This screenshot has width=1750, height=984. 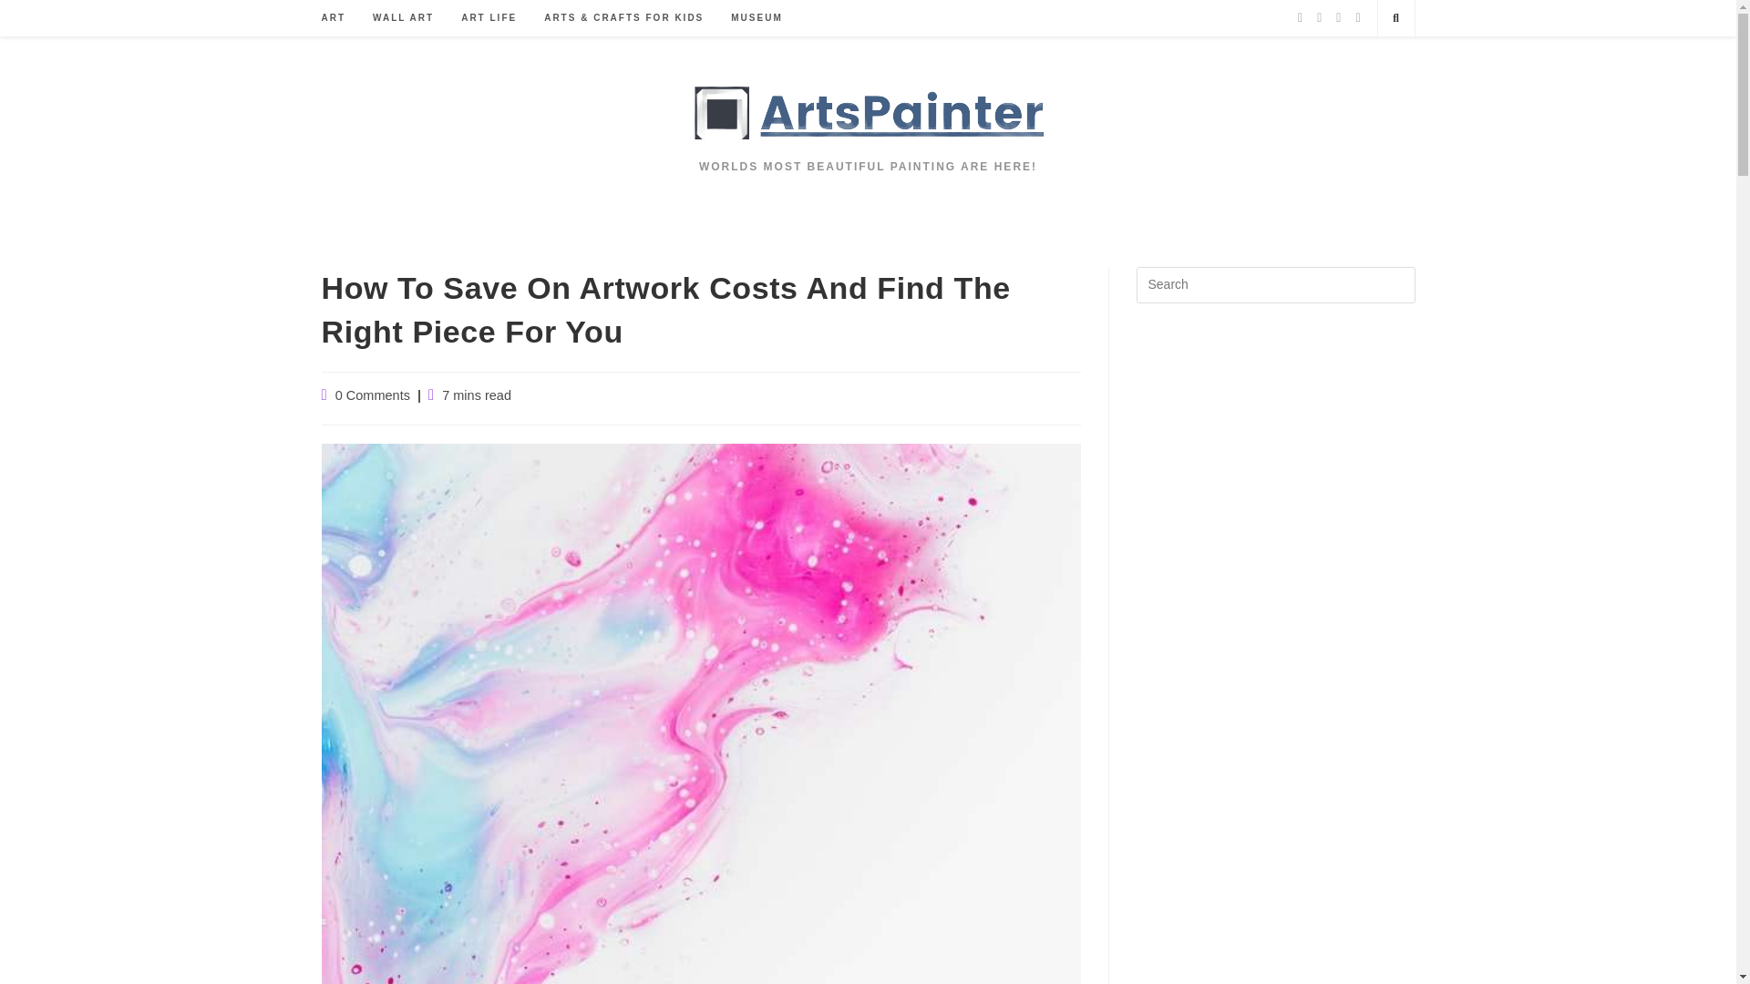 What do you see at coordinates (334, 18) in the screenshot?
I see `ART` at bounding box center [334, 18].